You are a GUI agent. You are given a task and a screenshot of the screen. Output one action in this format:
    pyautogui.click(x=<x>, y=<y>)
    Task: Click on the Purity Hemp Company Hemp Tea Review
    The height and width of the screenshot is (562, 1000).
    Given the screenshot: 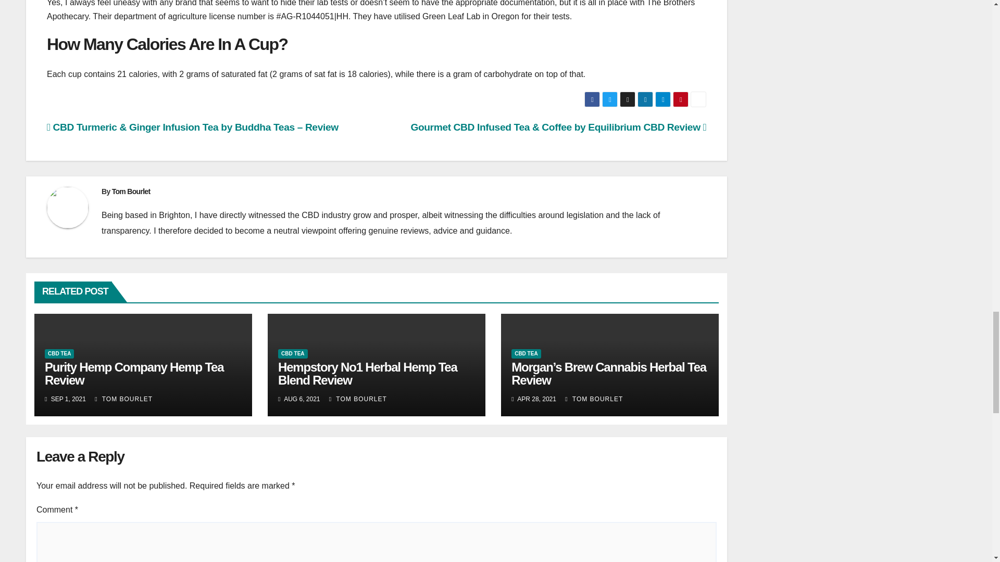 What is the action you would take?
    pyautogui.click(x=134, y=374)
    